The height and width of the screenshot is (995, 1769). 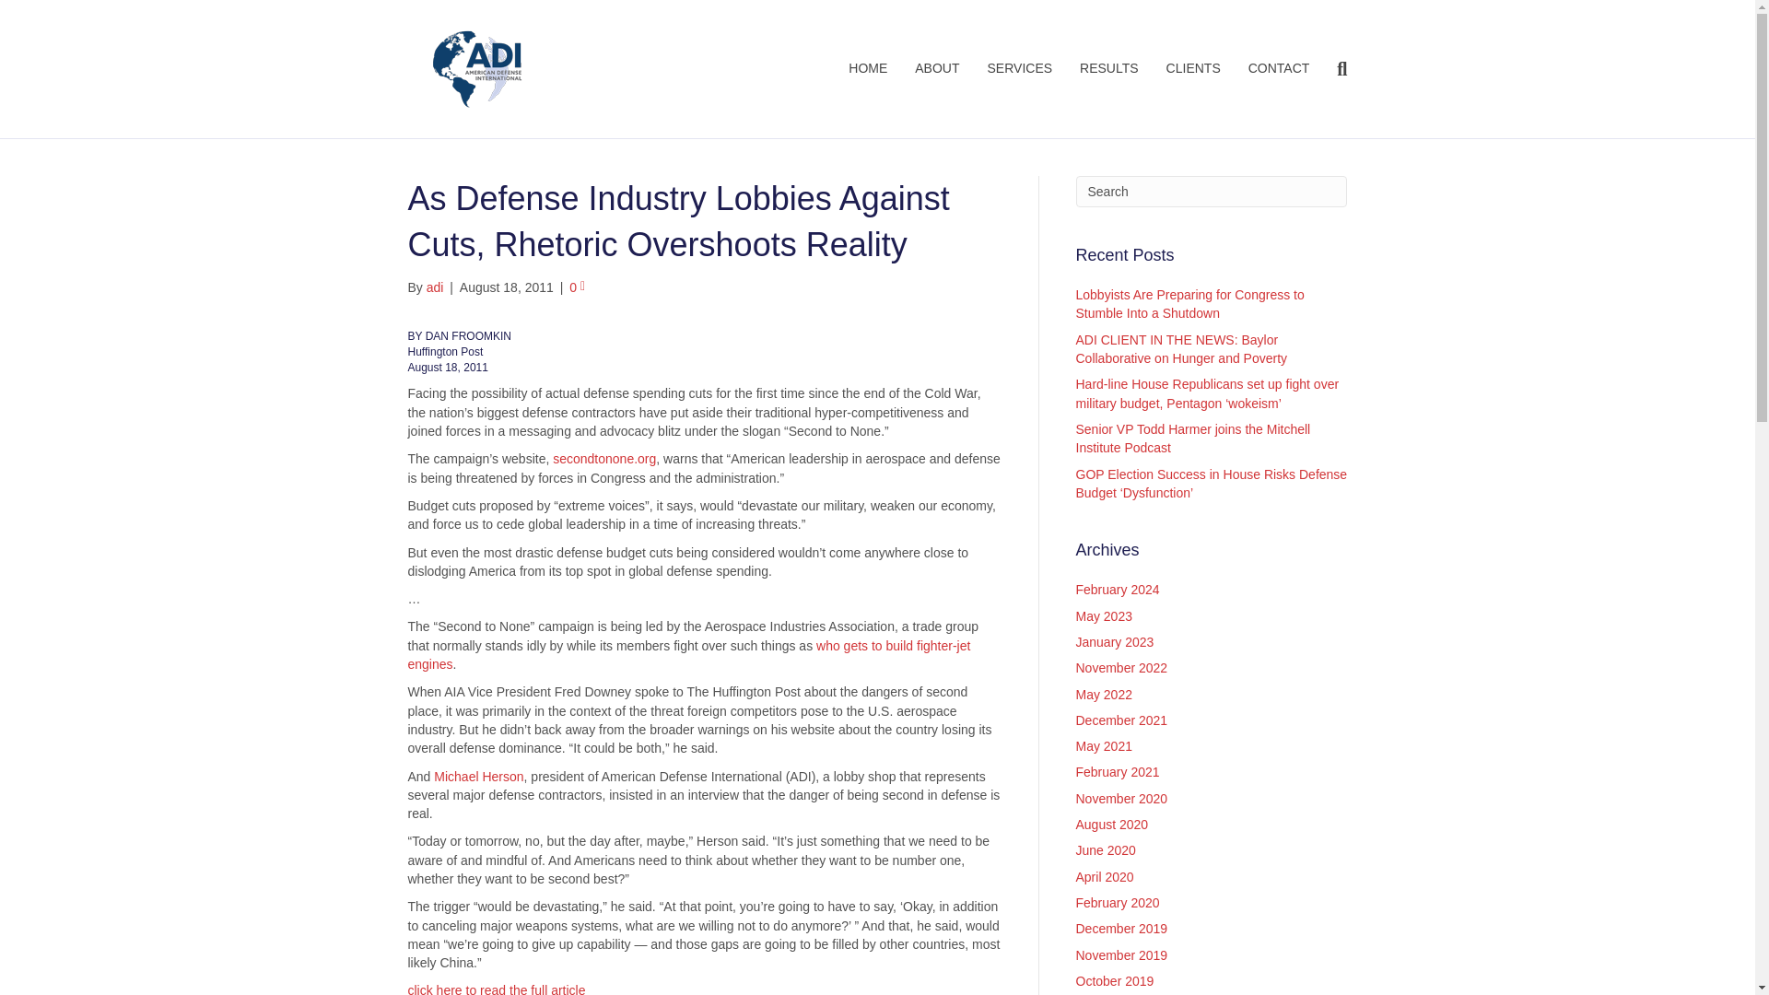 What do you see at coordinates (1109, 68) in the screenshot?
I see `RESULTS` at bounding box center [1109, 68].